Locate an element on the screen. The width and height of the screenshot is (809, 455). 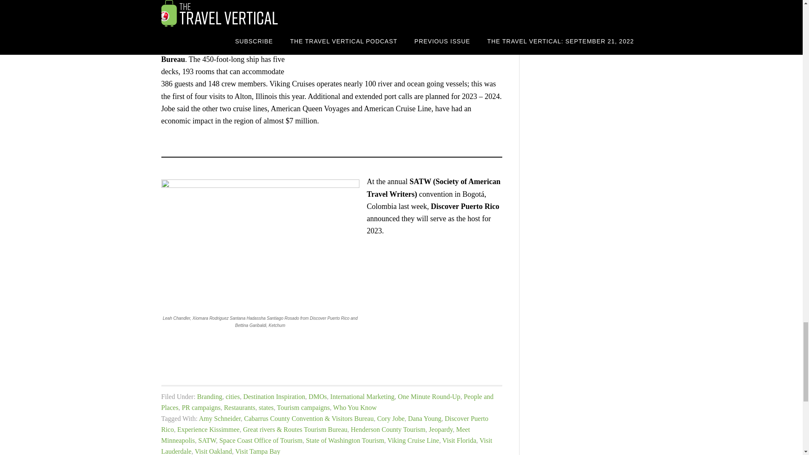
cities is located at coordinates (233, 397).